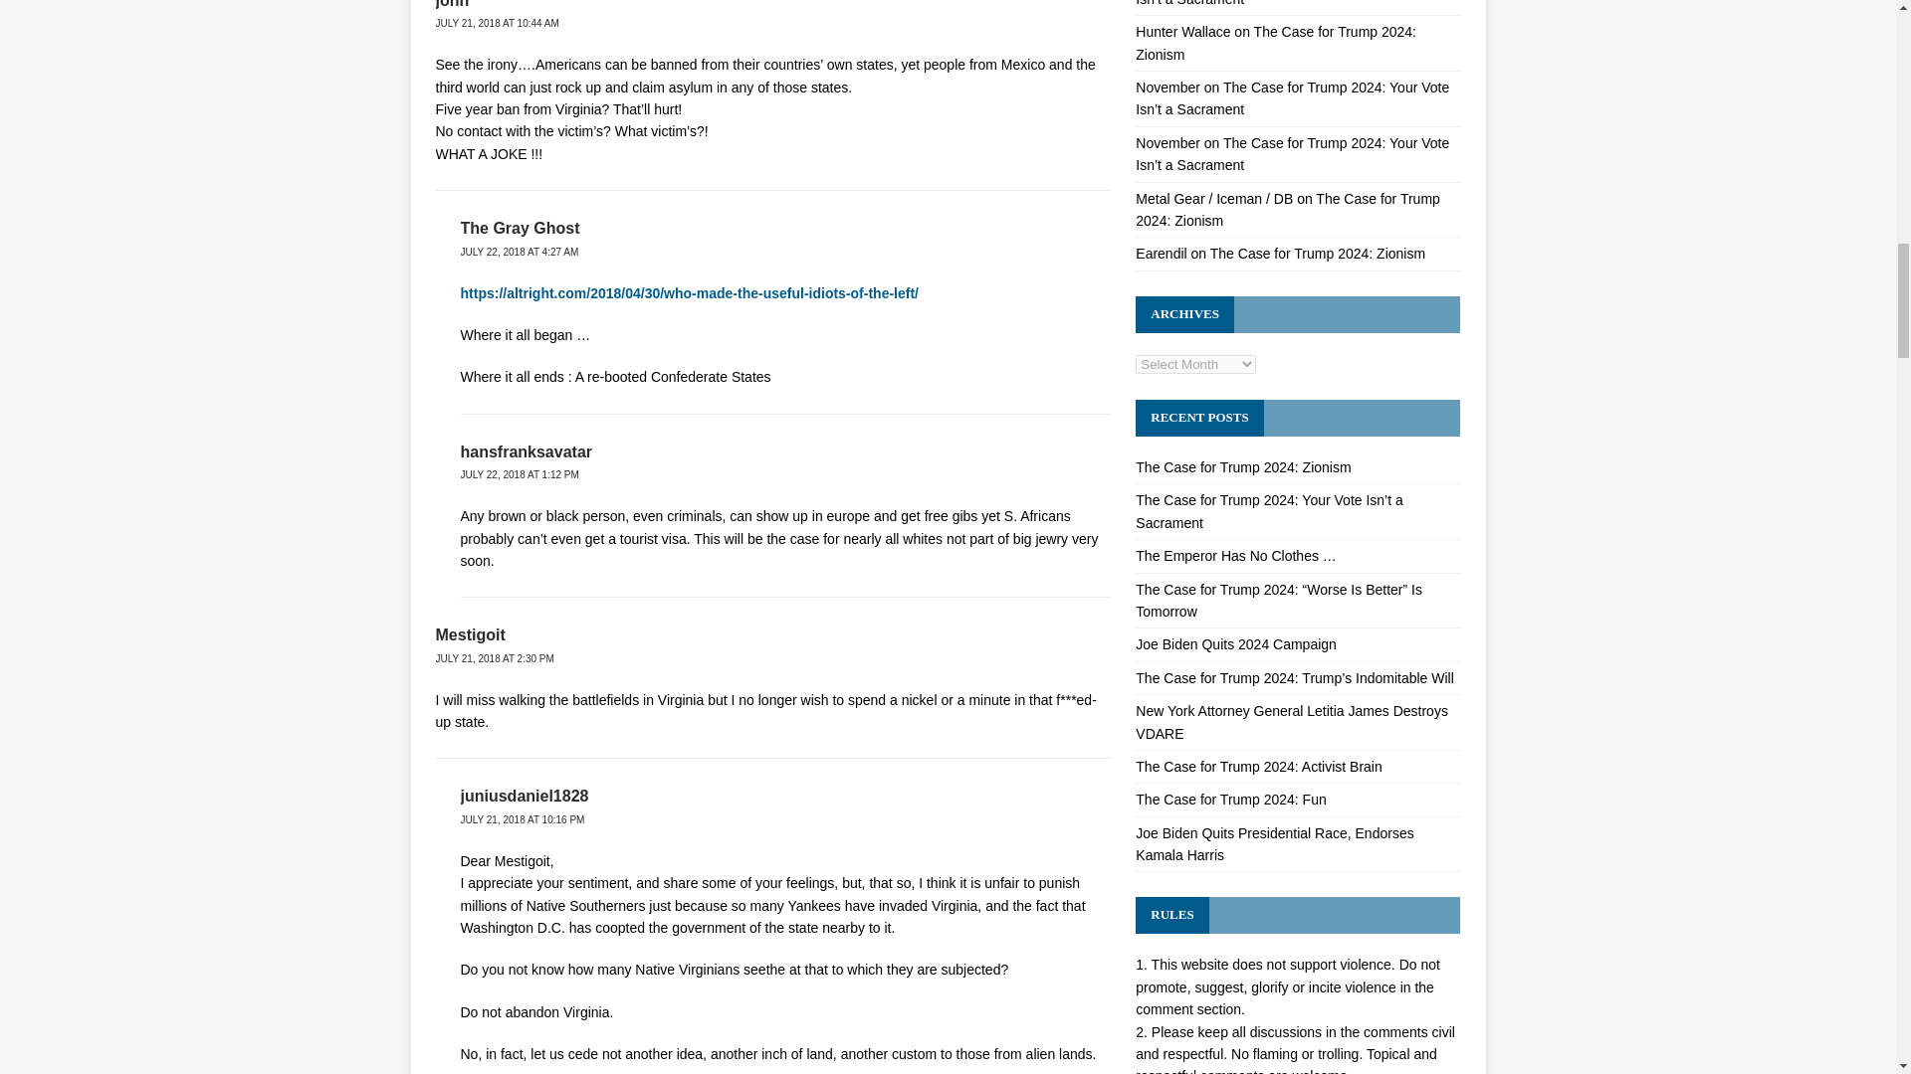  What do you see at coordinates (452, 4) in the screenshot?
I see `john` at bounding box center [452, 4].